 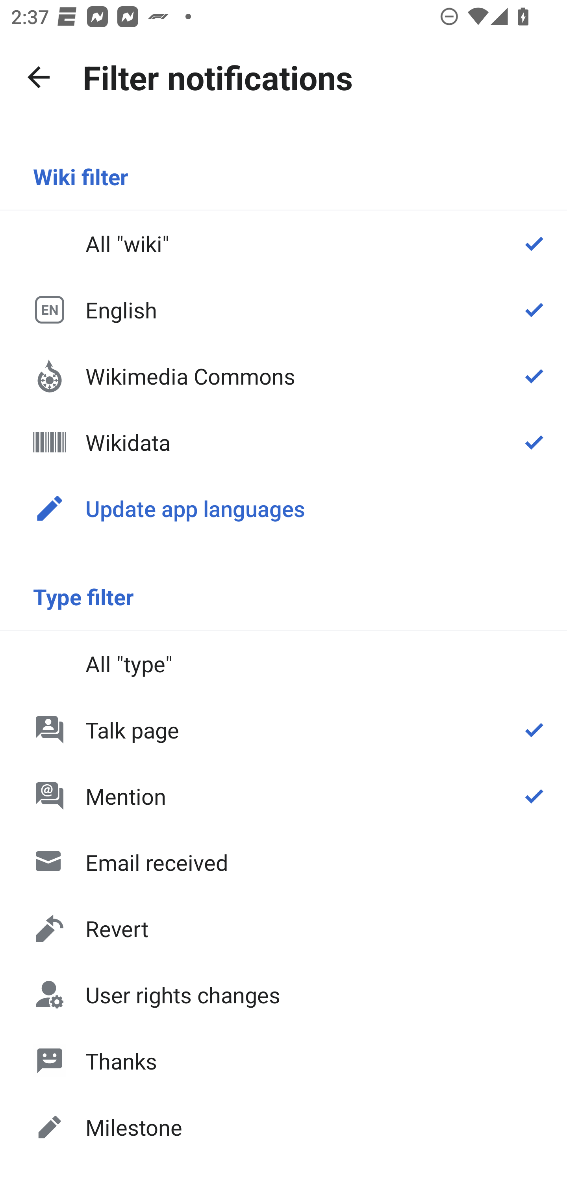 I want to click on Wikimedia Commons, so click(x=283, y=375).